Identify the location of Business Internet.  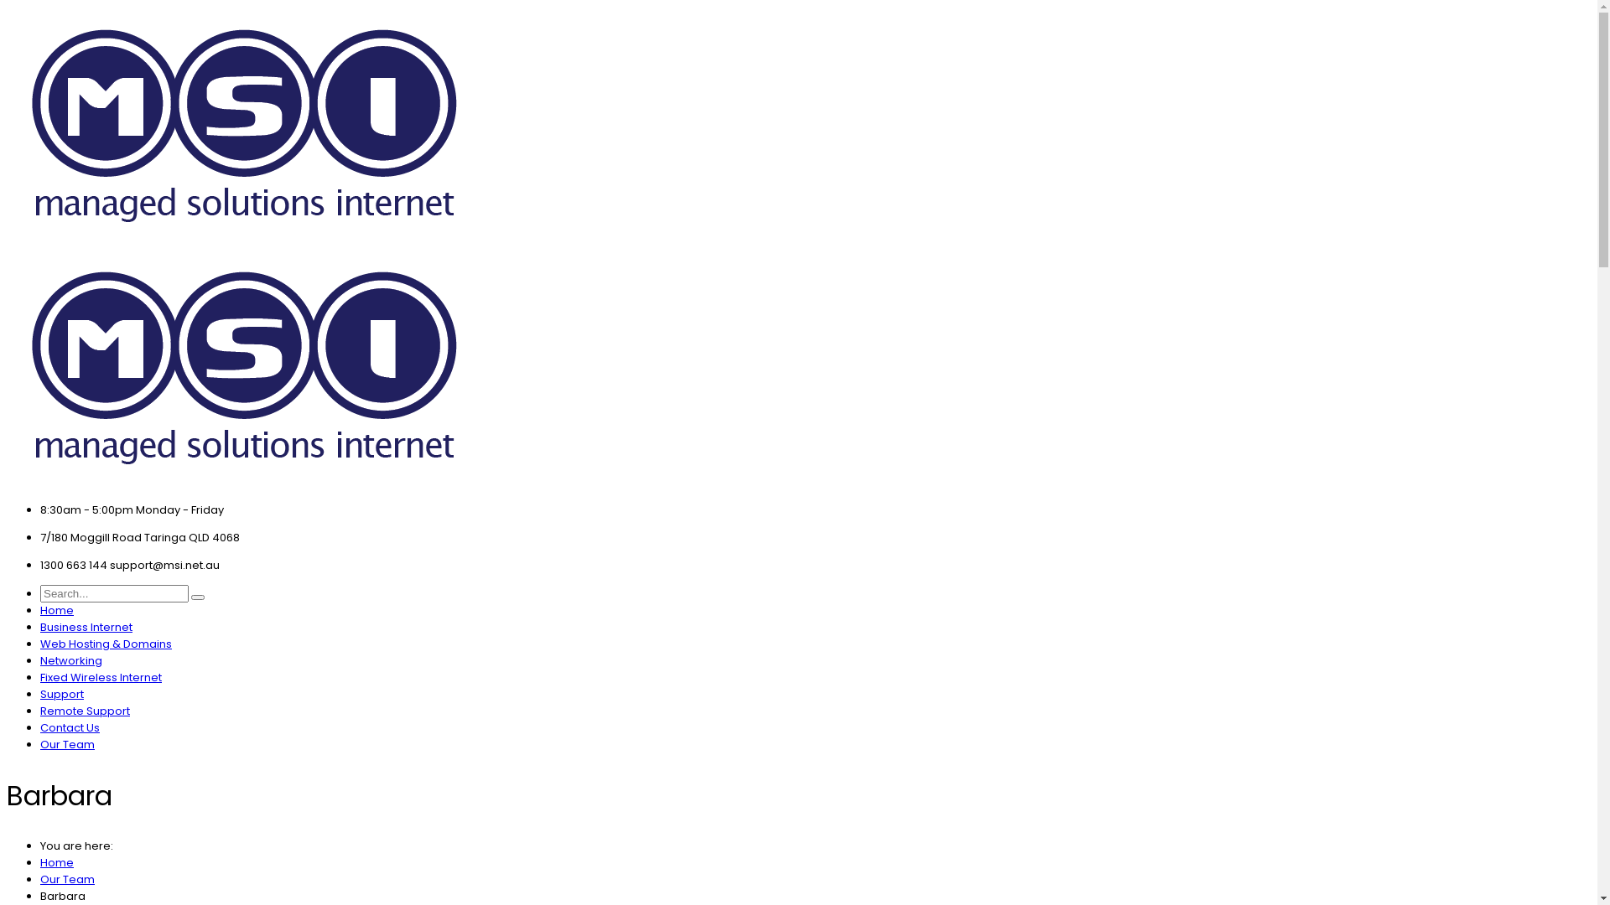
(86, 627).